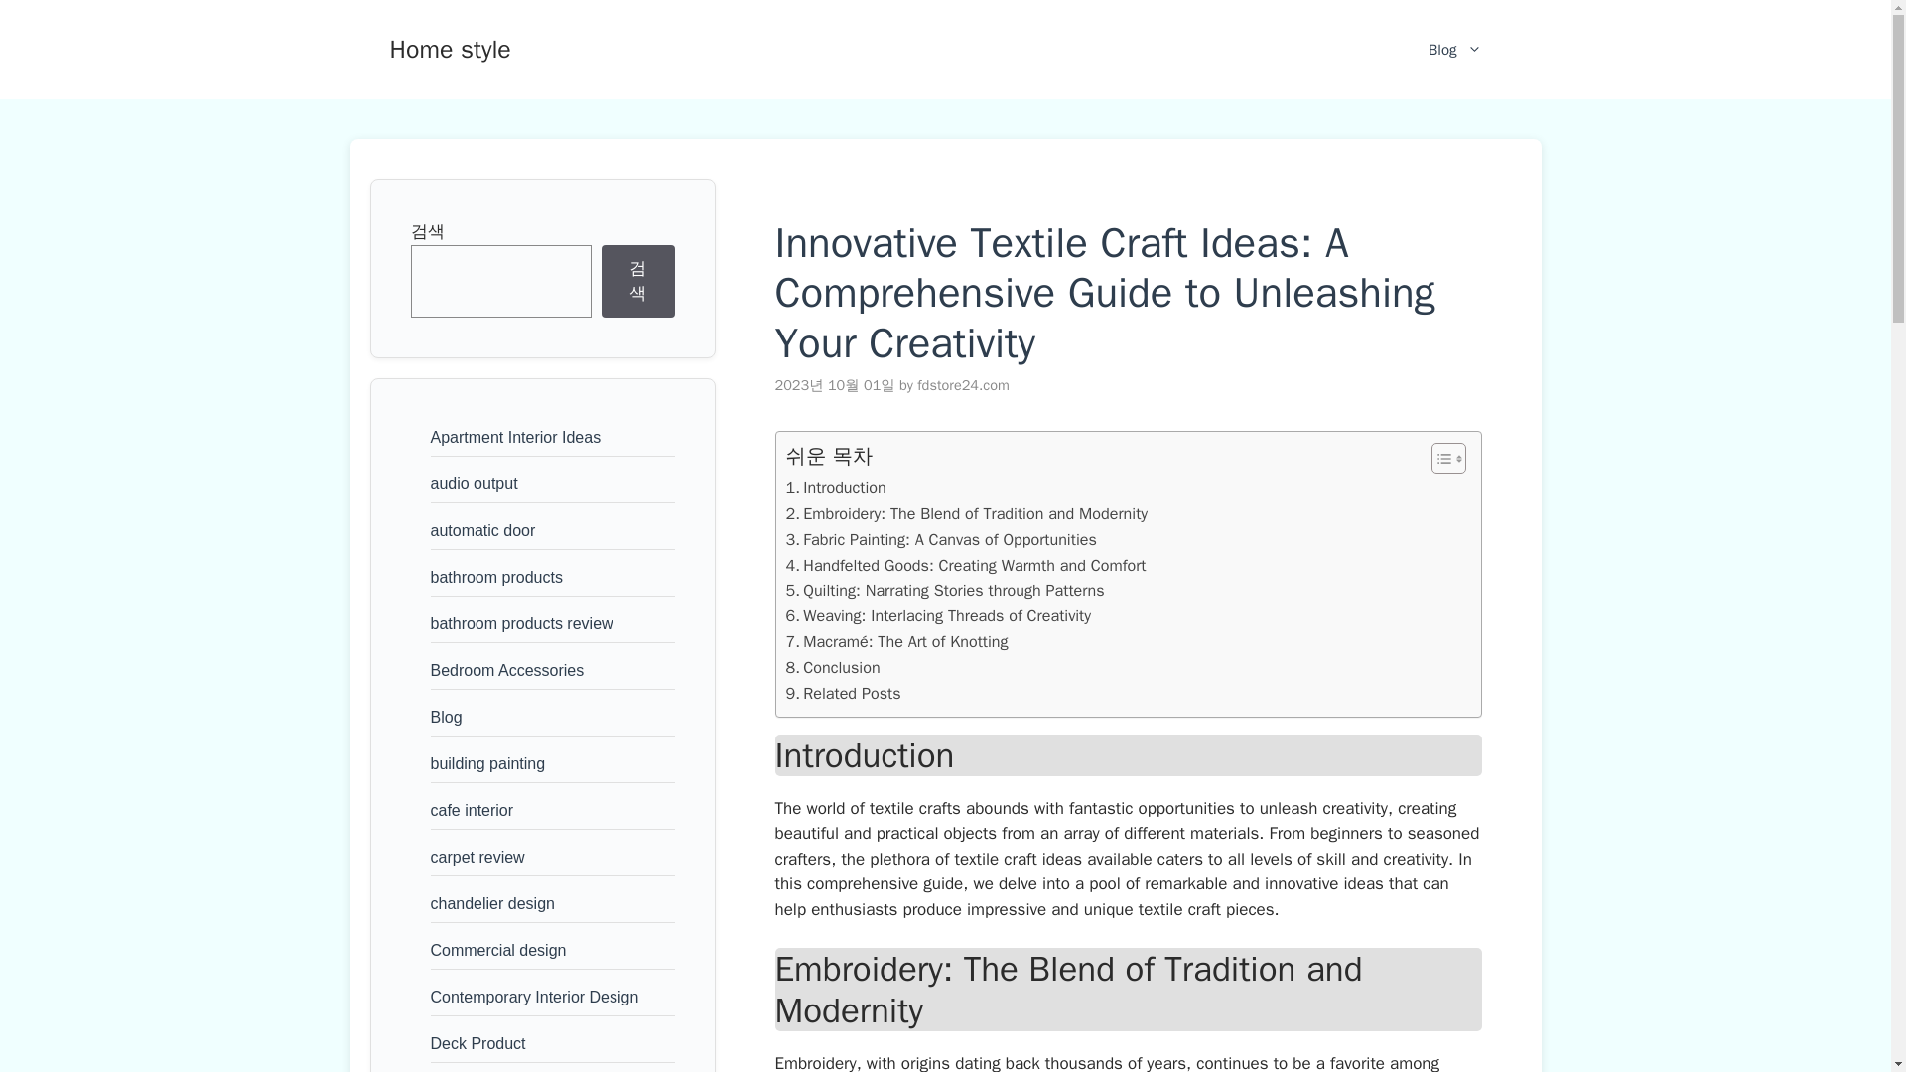  What do you see at coordinates (945, 591) in the screenshot?
I see `Quilting: Narrating Stories through Patterns` at bounding box center [945, 591].